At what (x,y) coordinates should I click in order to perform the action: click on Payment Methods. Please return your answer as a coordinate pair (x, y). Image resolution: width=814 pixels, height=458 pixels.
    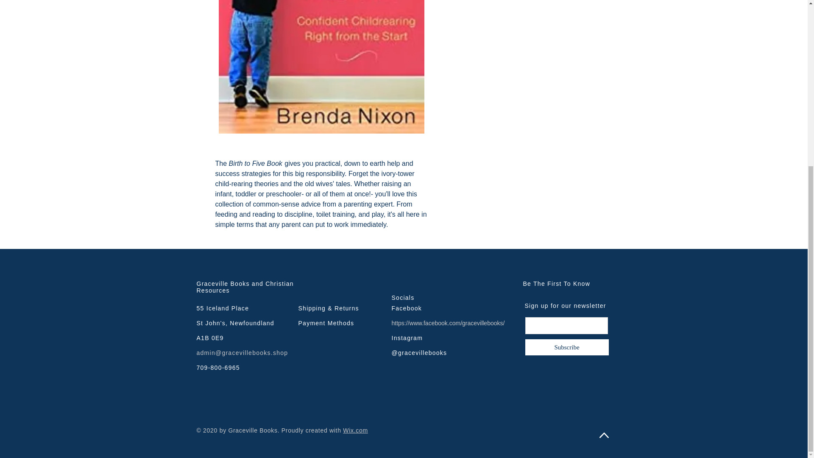
    Looking at the image, I should click on (326, 323).